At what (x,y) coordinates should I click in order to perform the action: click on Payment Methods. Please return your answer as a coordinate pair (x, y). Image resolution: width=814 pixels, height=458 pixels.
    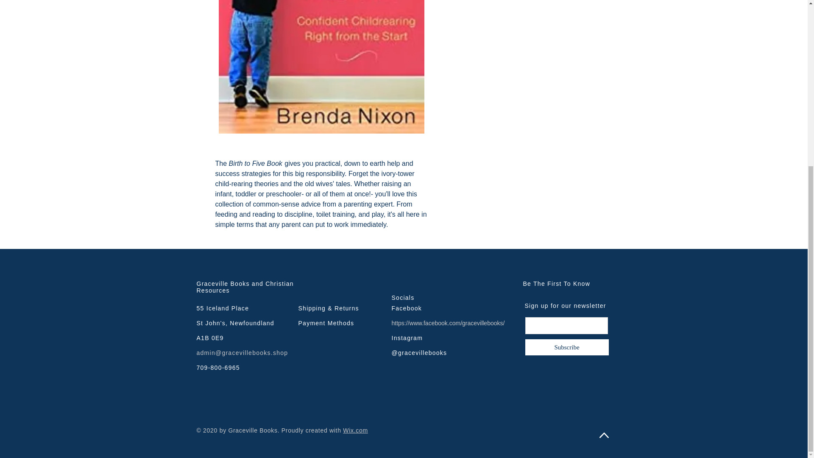
    Looking at the image, I should click on (326, 323).